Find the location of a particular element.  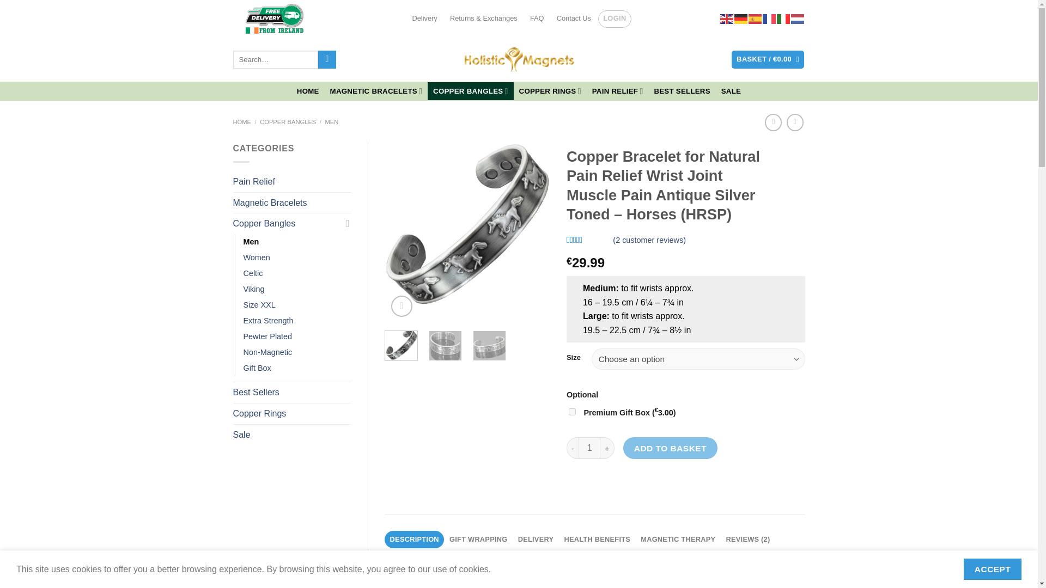

COPPER RINGS is located at coordinates (550, 91).